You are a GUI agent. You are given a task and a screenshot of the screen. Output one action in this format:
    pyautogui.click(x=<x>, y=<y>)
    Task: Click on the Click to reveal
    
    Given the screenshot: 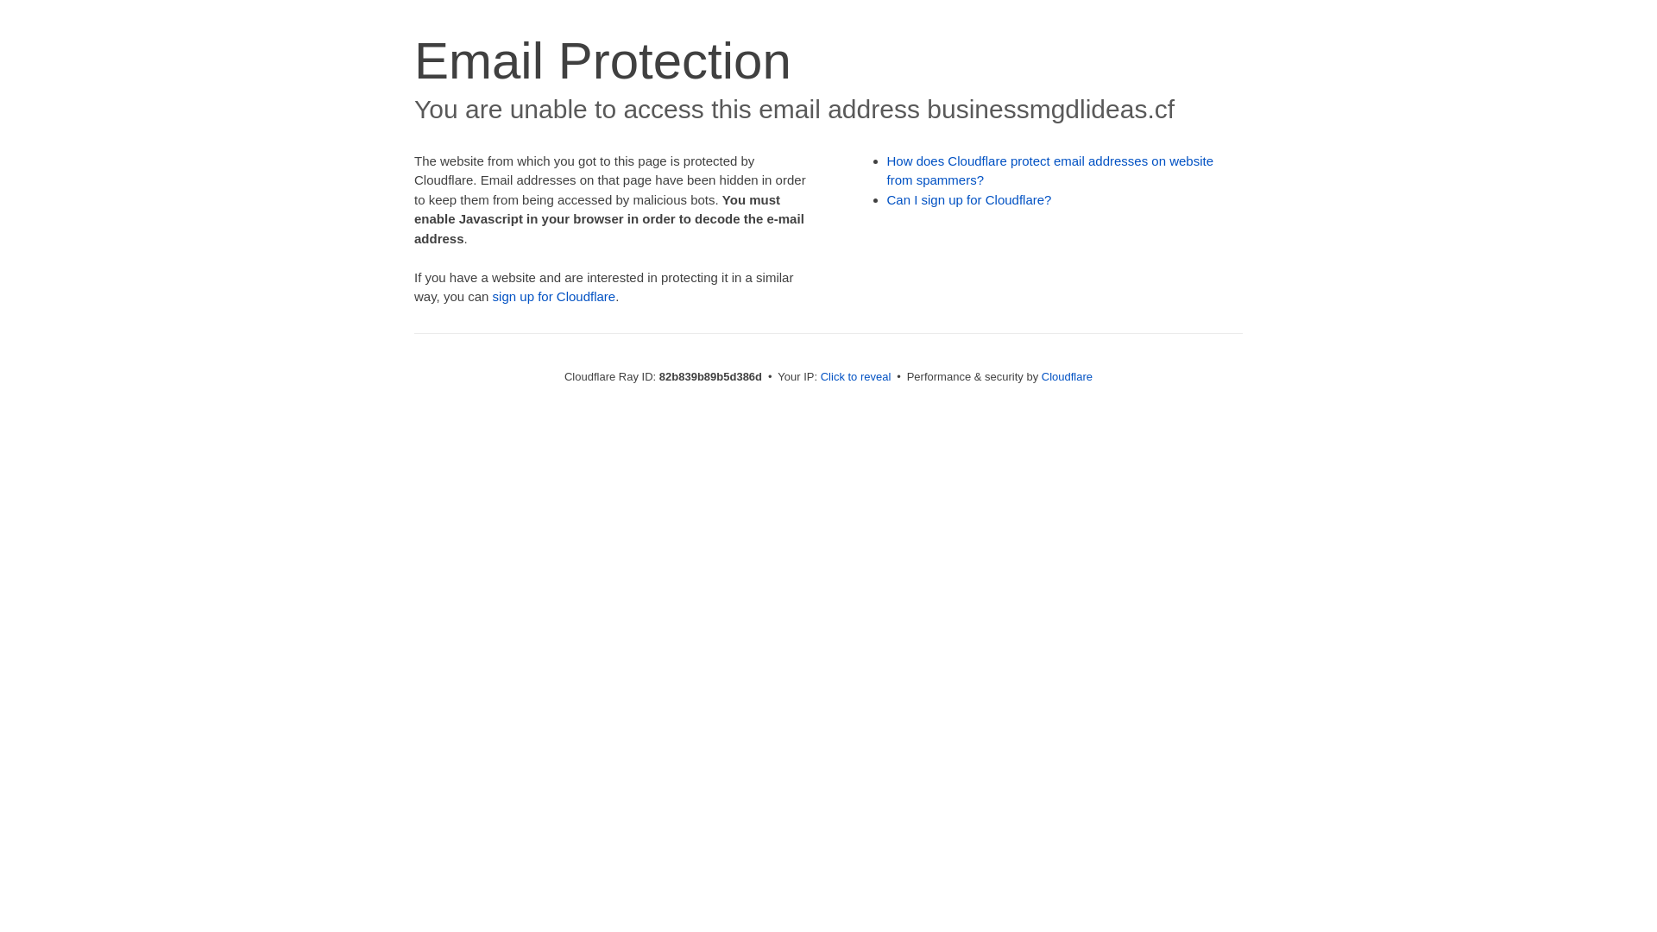 What is the action you would take?
    pyautogui.click(x=856, y=376)
    